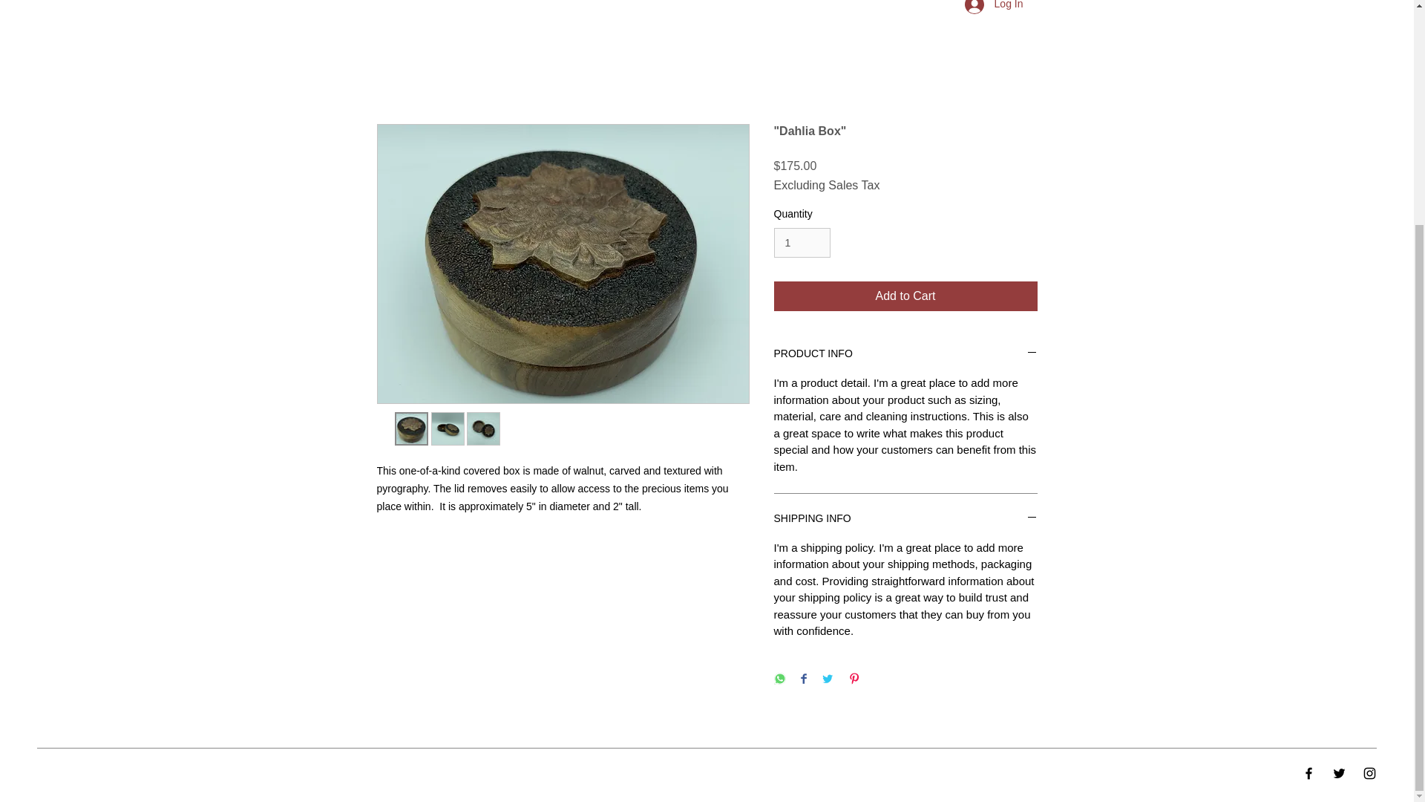 This screenshot has width=1425, height=802. What do you see at coordinates (995, 9) in the screenshot?
I see `Log In` at bounding box center [995, 9].